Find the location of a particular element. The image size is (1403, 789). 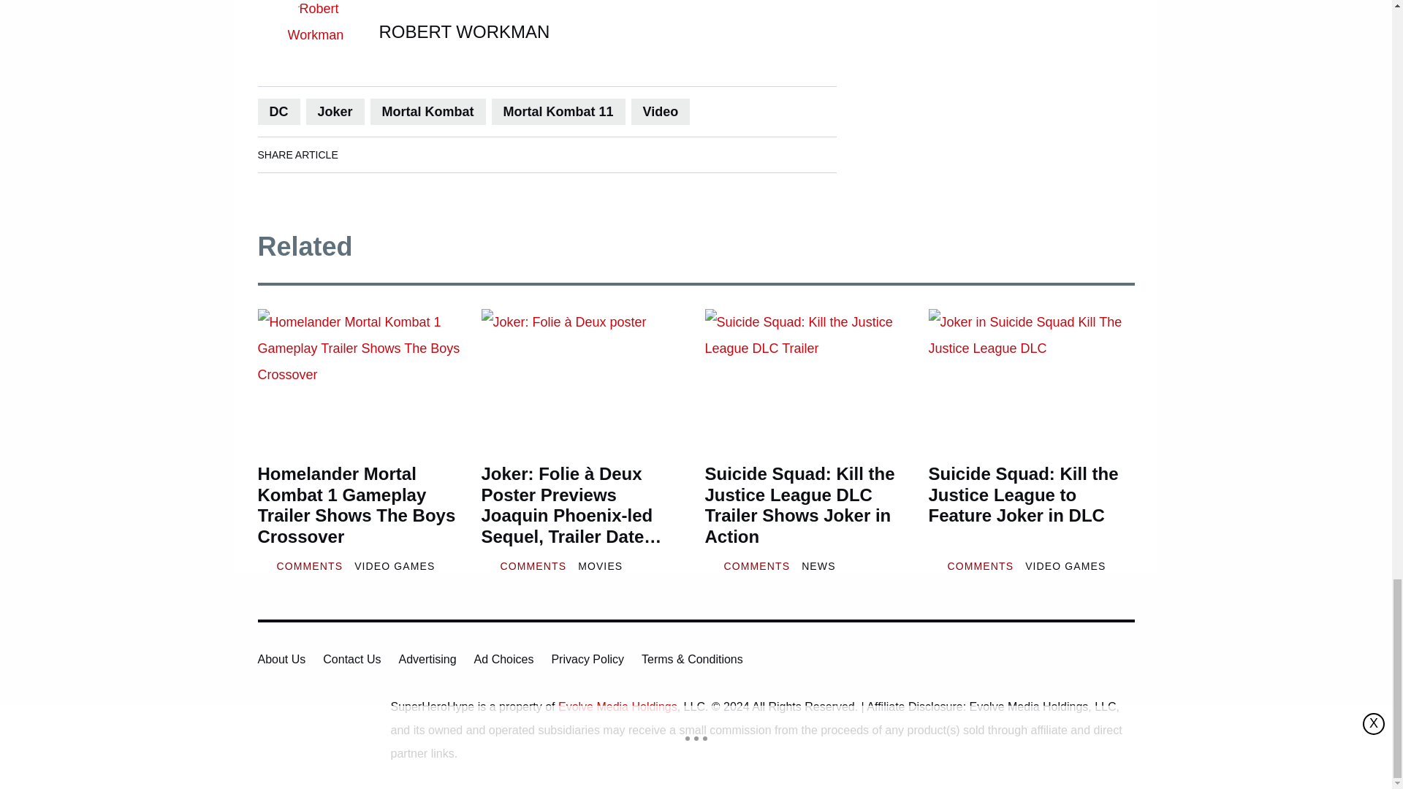

Twitter is located at coordinates (446, 154).